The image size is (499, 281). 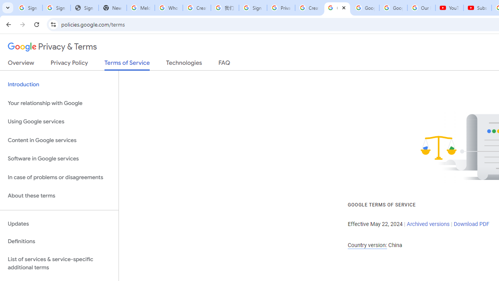 What do you see at coordinates (127, 65) in the screenshot?
I see `Terms of Service` at bounding box center [127, 65].